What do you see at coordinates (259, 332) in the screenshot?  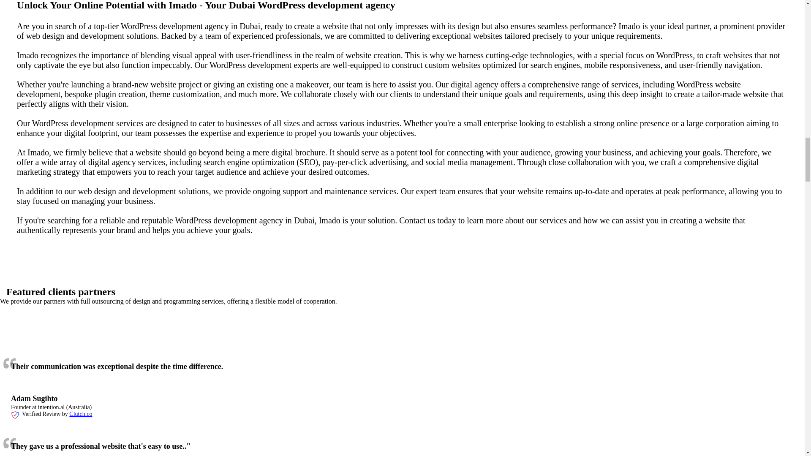 I see `WordPress development in Dubai` at bounding box center [259, 332].